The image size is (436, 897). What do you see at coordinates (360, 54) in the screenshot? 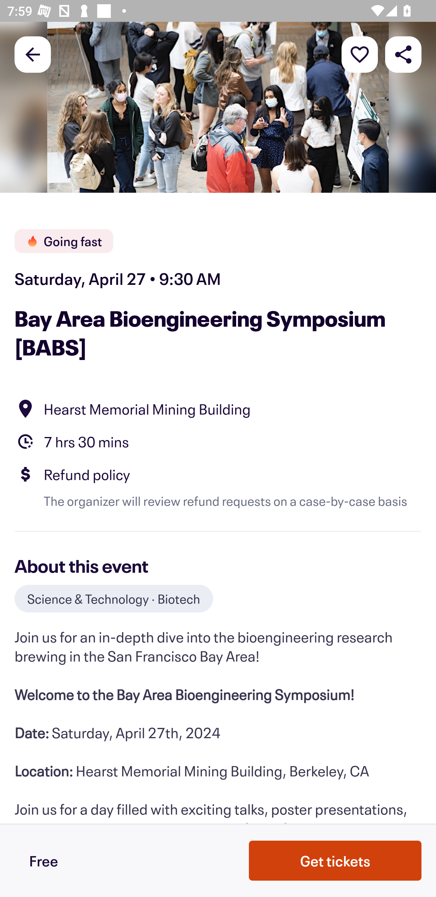
I see `More` at bounding box center [360, 54].